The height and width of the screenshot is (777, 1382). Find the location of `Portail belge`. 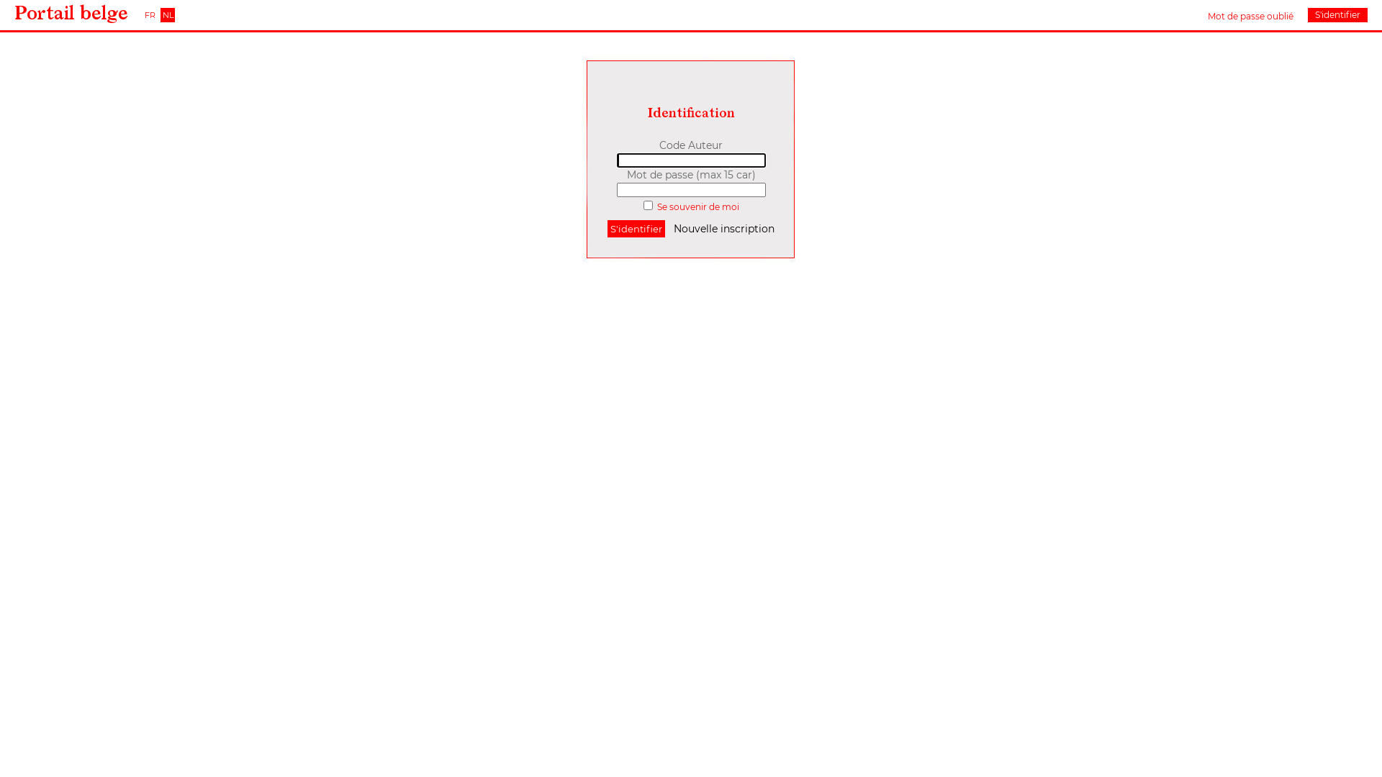

Portail belge is located at coordinates (71, 14).